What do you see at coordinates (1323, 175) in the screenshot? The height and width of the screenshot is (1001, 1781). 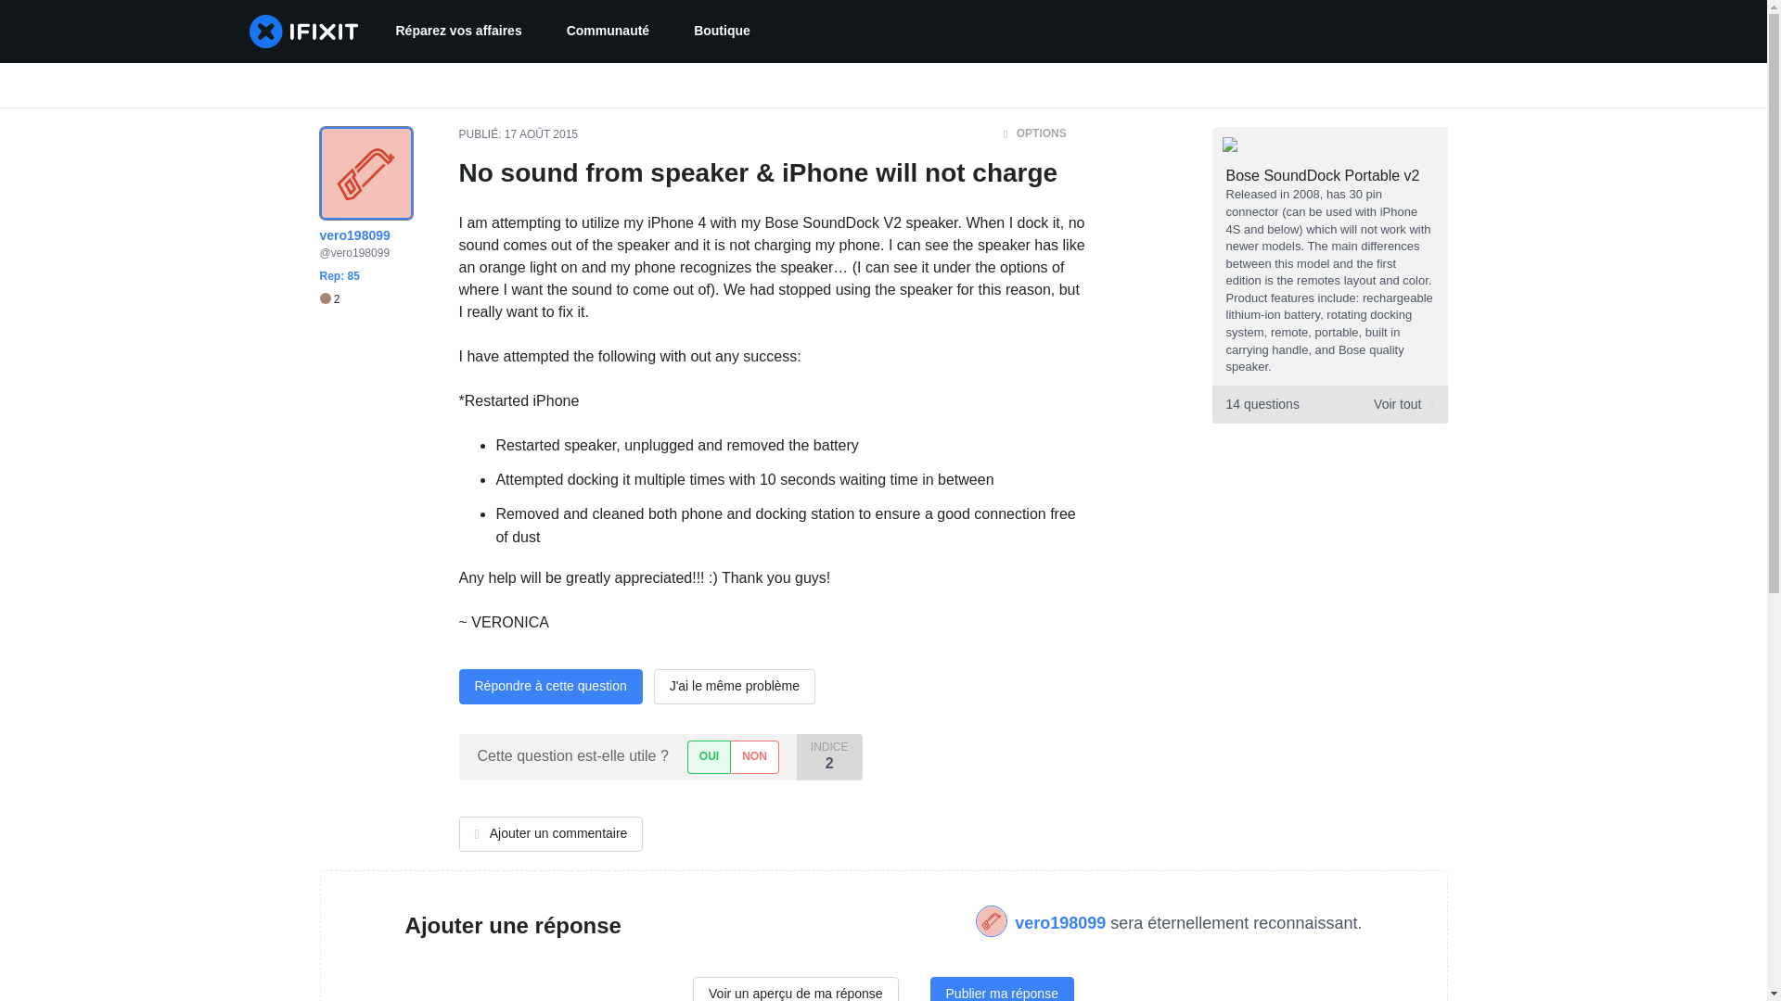 I see `Bose SoundDock Portable v2` at bounding box center [1323, 175].